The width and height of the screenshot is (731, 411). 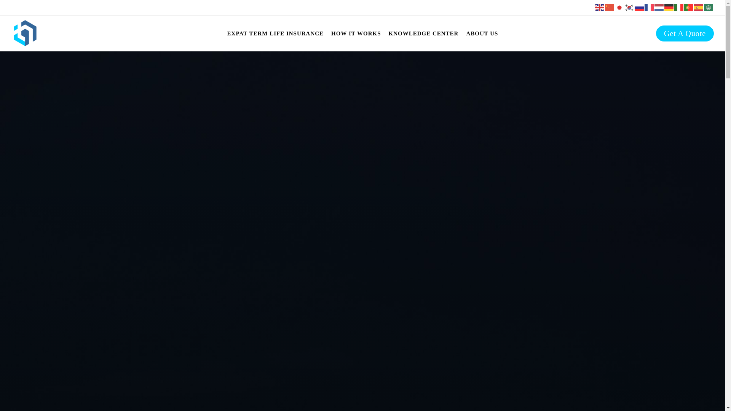 I want to click on Get A Quote, so click(x=685, y=33).